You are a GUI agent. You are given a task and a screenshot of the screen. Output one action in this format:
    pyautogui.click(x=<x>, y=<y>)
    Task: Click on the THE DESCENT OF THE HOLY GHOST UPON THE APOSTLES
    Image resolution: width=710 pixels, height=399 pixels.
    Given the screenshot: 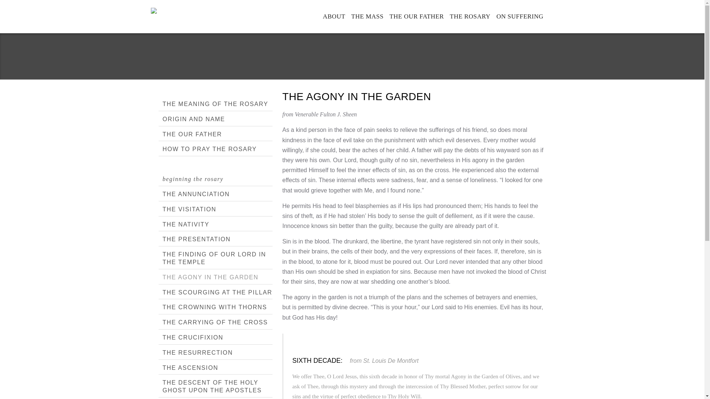 What is the action you would take?
    pyautogui.click(x=215, y=387)
    